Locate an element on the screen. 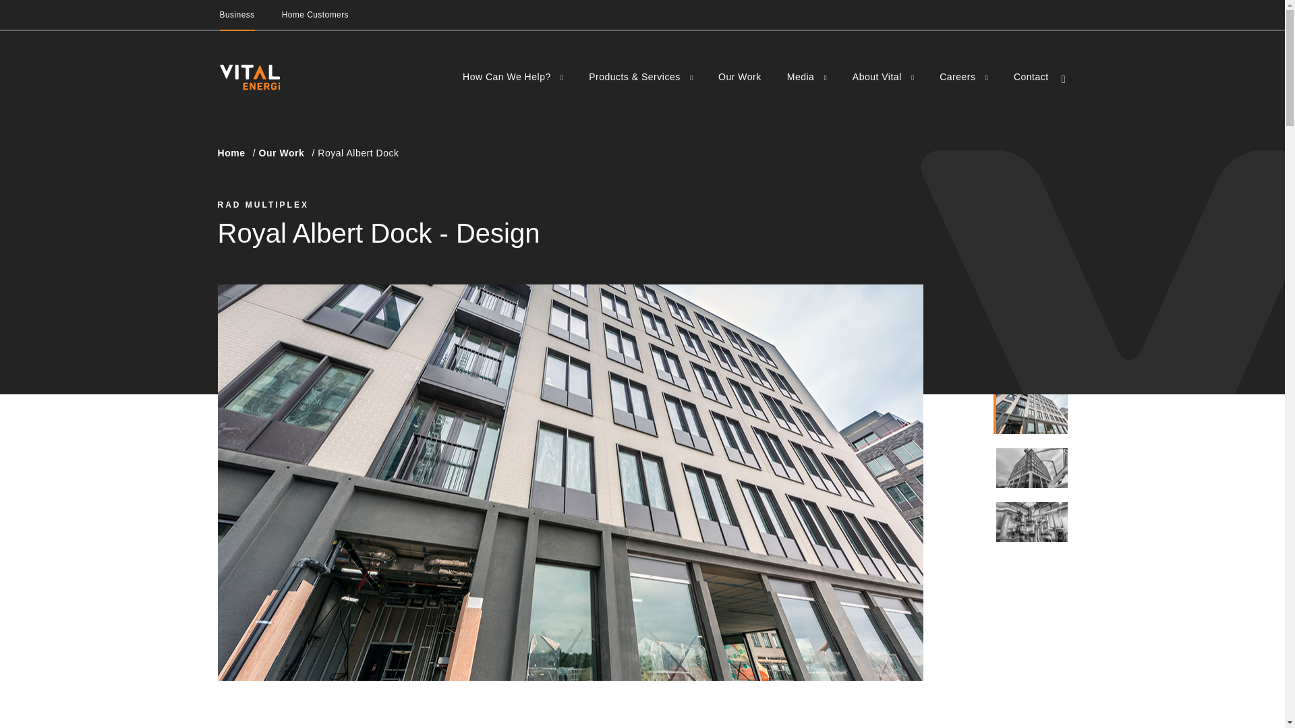  Business is located at coordinates (237, 20).